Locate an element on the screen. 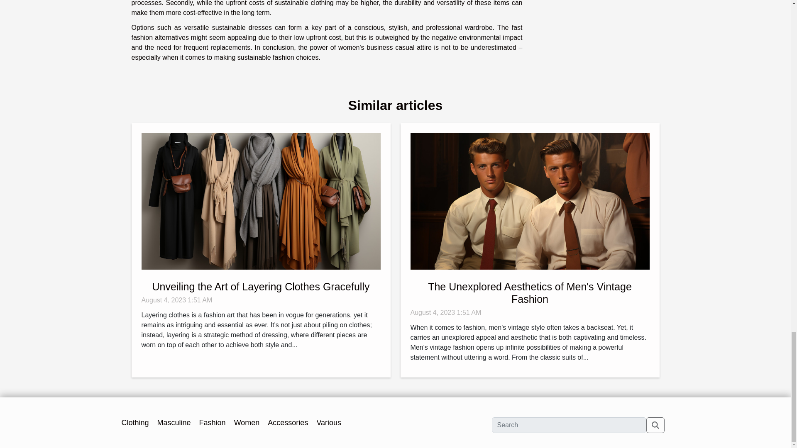 The image size is (797, 448). Women is located at coordinates (247, 422).